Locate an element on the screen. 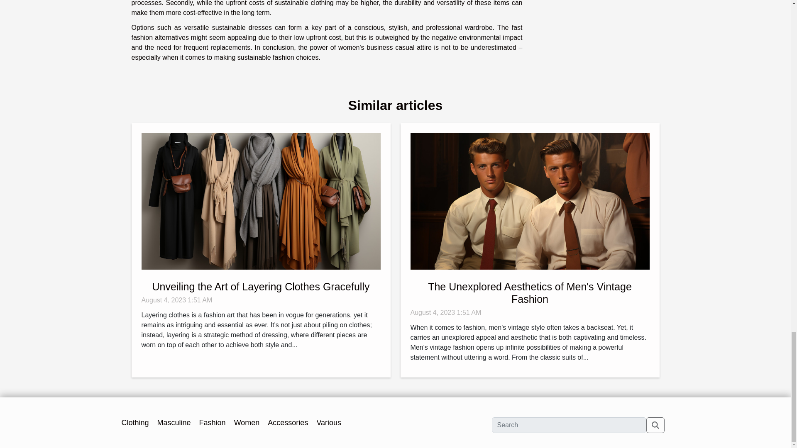 The image size is (797, 448). Women is located at coordinates (247, 422).